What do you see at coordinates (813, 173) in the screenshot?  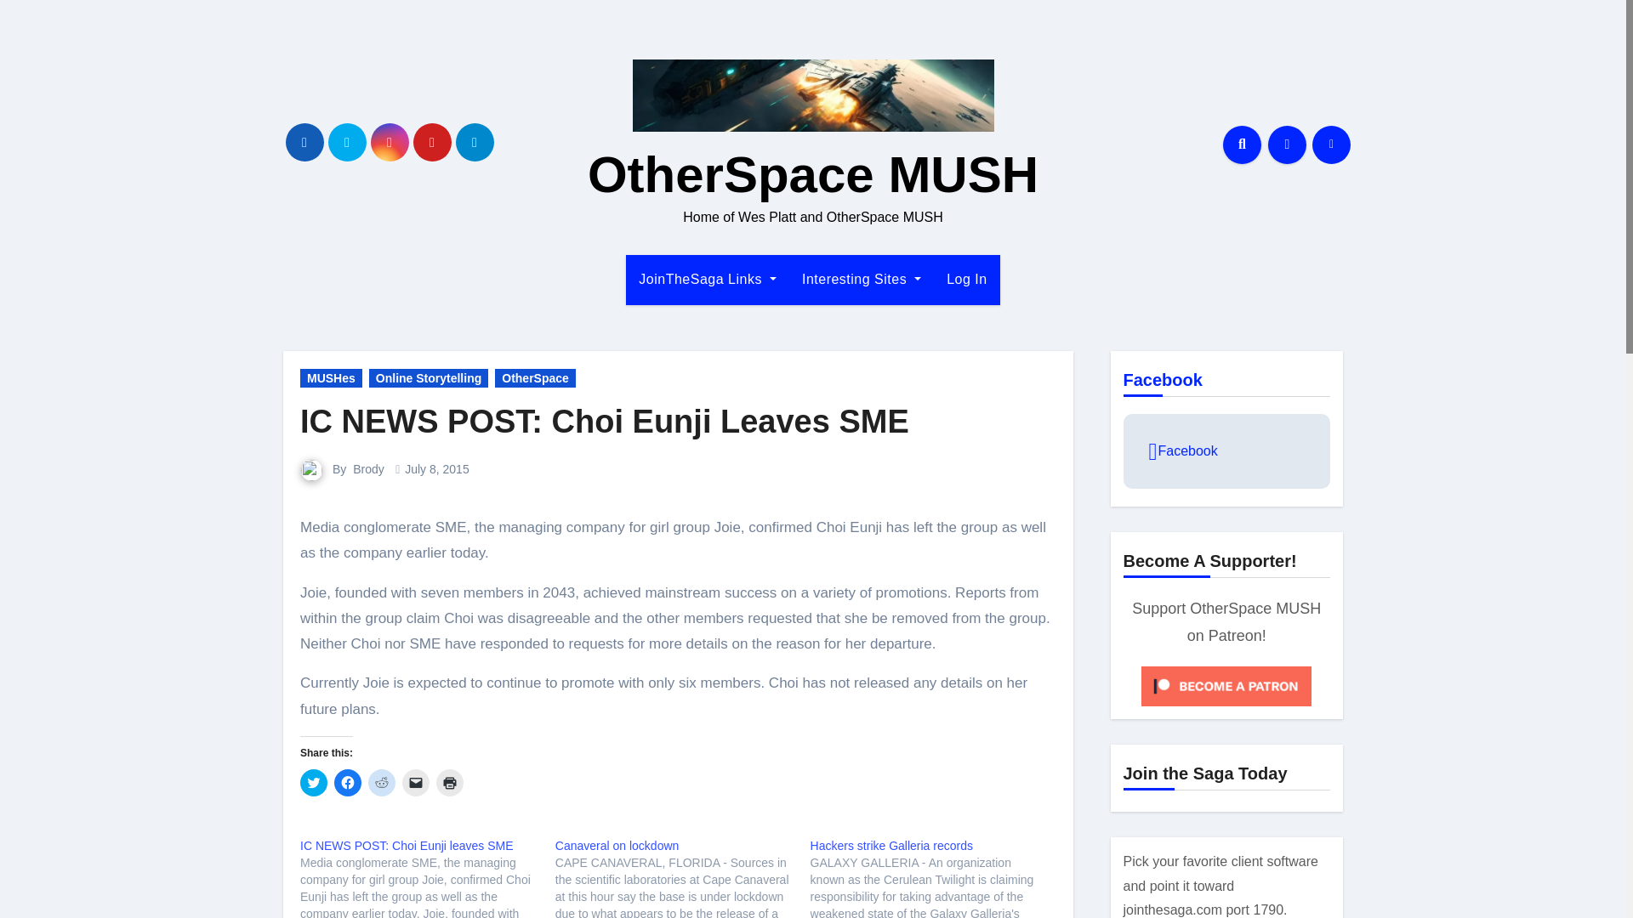 I see `OtherSpace MUSH` at bounding box center [813, 173].